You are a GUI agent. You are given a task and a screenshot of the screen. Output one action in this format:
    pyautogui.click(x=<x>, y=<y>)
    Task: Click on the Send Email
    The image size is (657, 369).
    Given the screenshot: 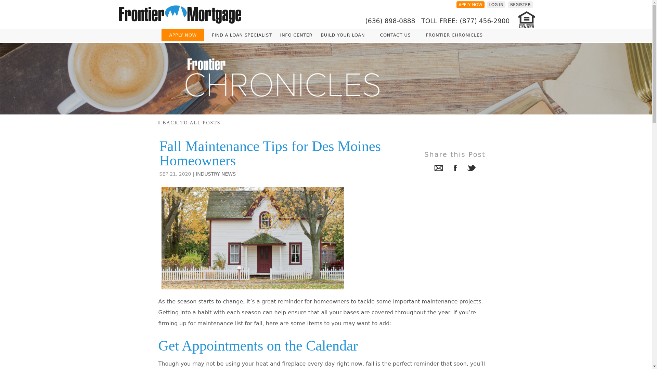 What is the action you would take?
    pyautogui.click(x=438, y=169)
    